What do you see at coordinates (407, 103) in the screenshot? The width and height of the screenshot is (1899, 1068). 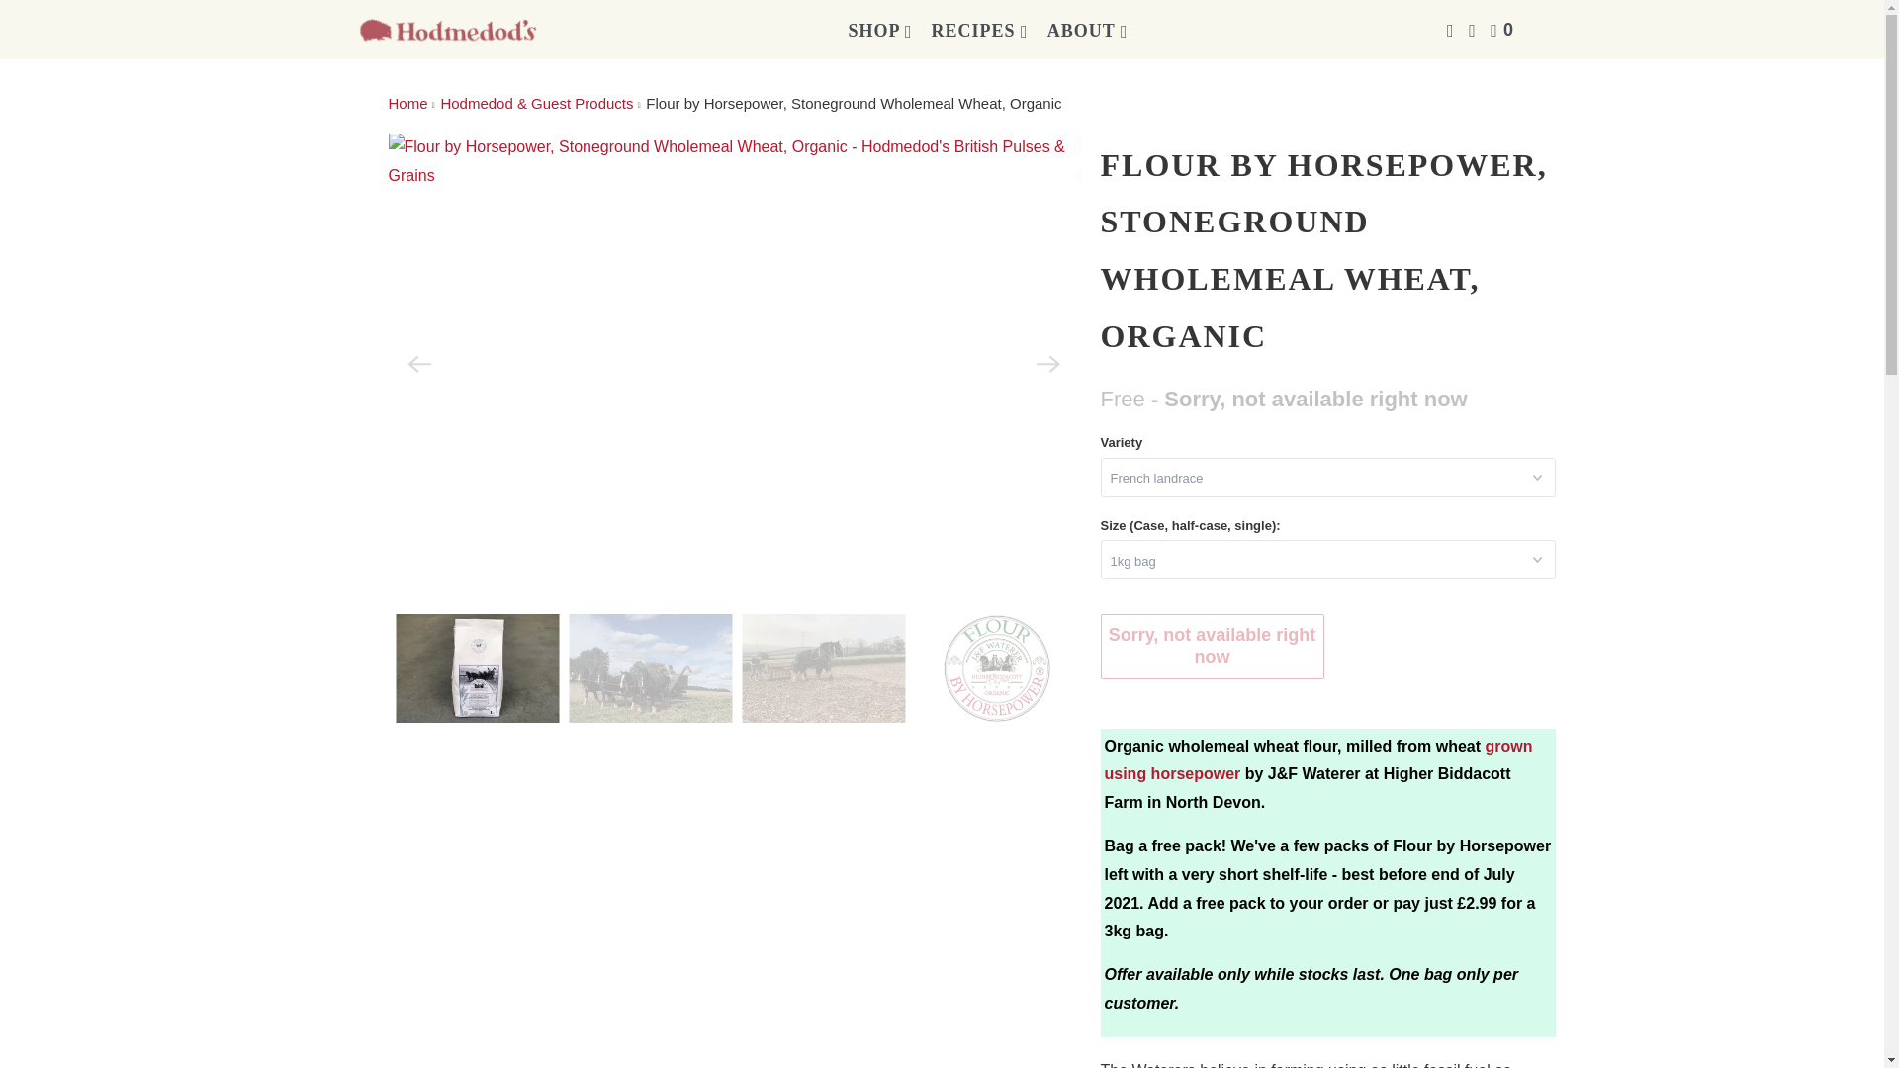 I see `Hodmedod's British Wholefoods` at bounding box center [407, 103].